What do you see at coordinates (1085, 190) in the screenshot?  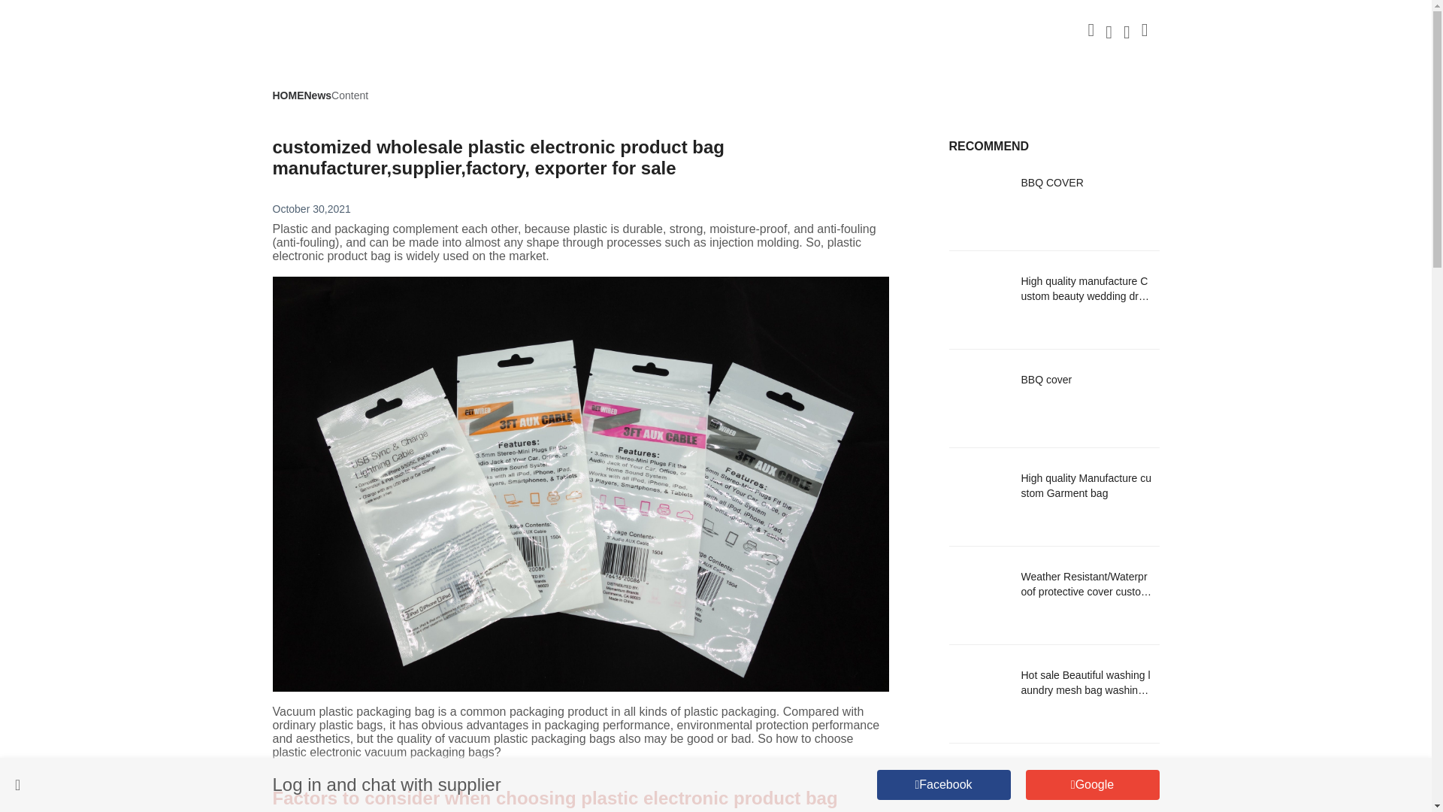 I see `BBQ COVER` at bounding box center [1085, 190].